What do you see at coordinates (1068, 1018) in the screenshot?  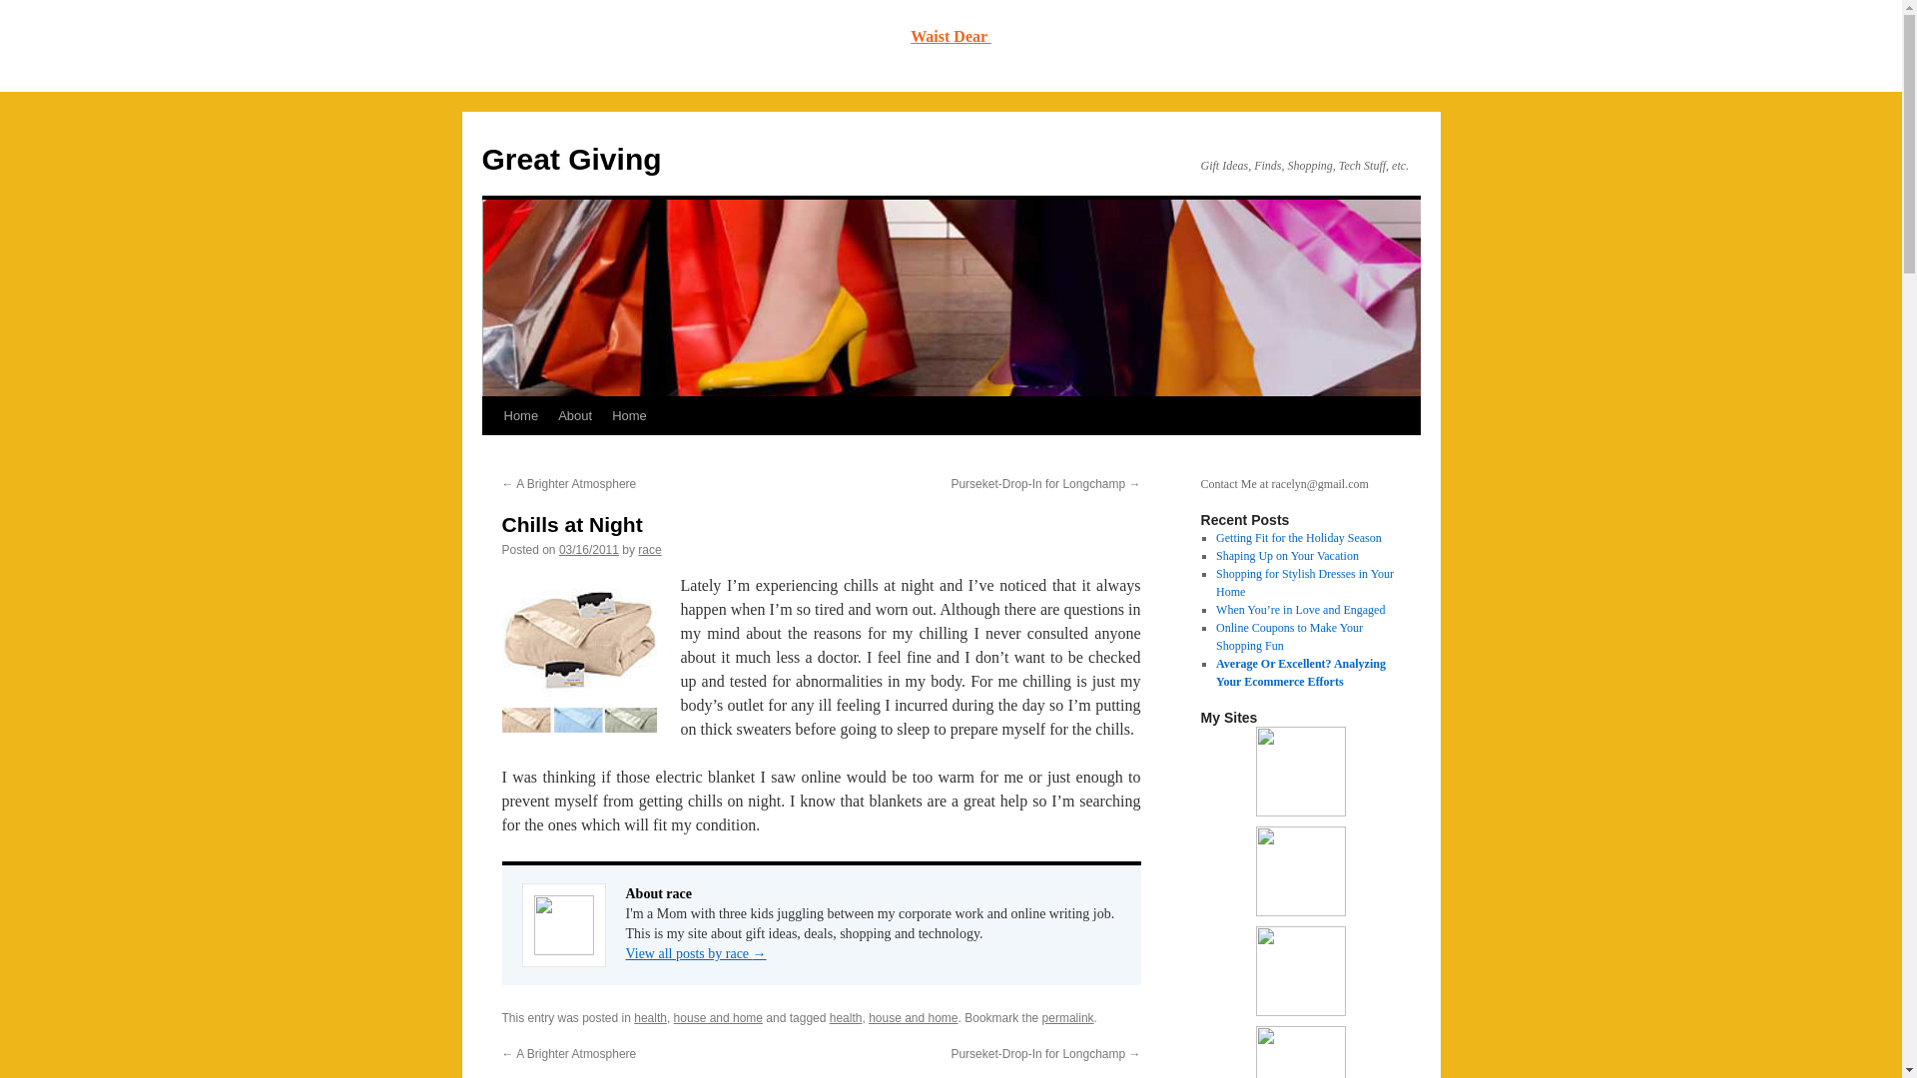 I see `permalink` at bounding box center [1068, 1018].